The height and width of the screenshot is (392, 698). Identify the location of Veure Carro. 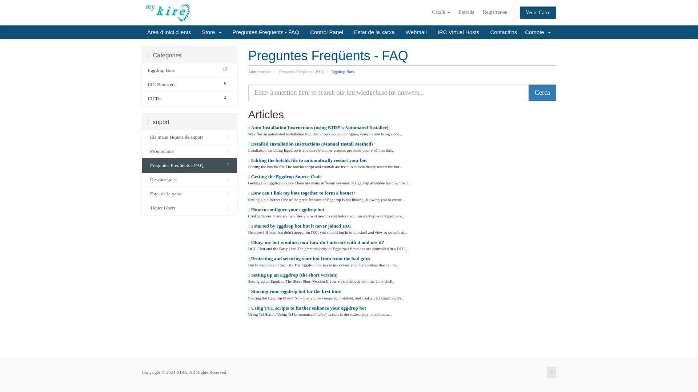
(538, 12).